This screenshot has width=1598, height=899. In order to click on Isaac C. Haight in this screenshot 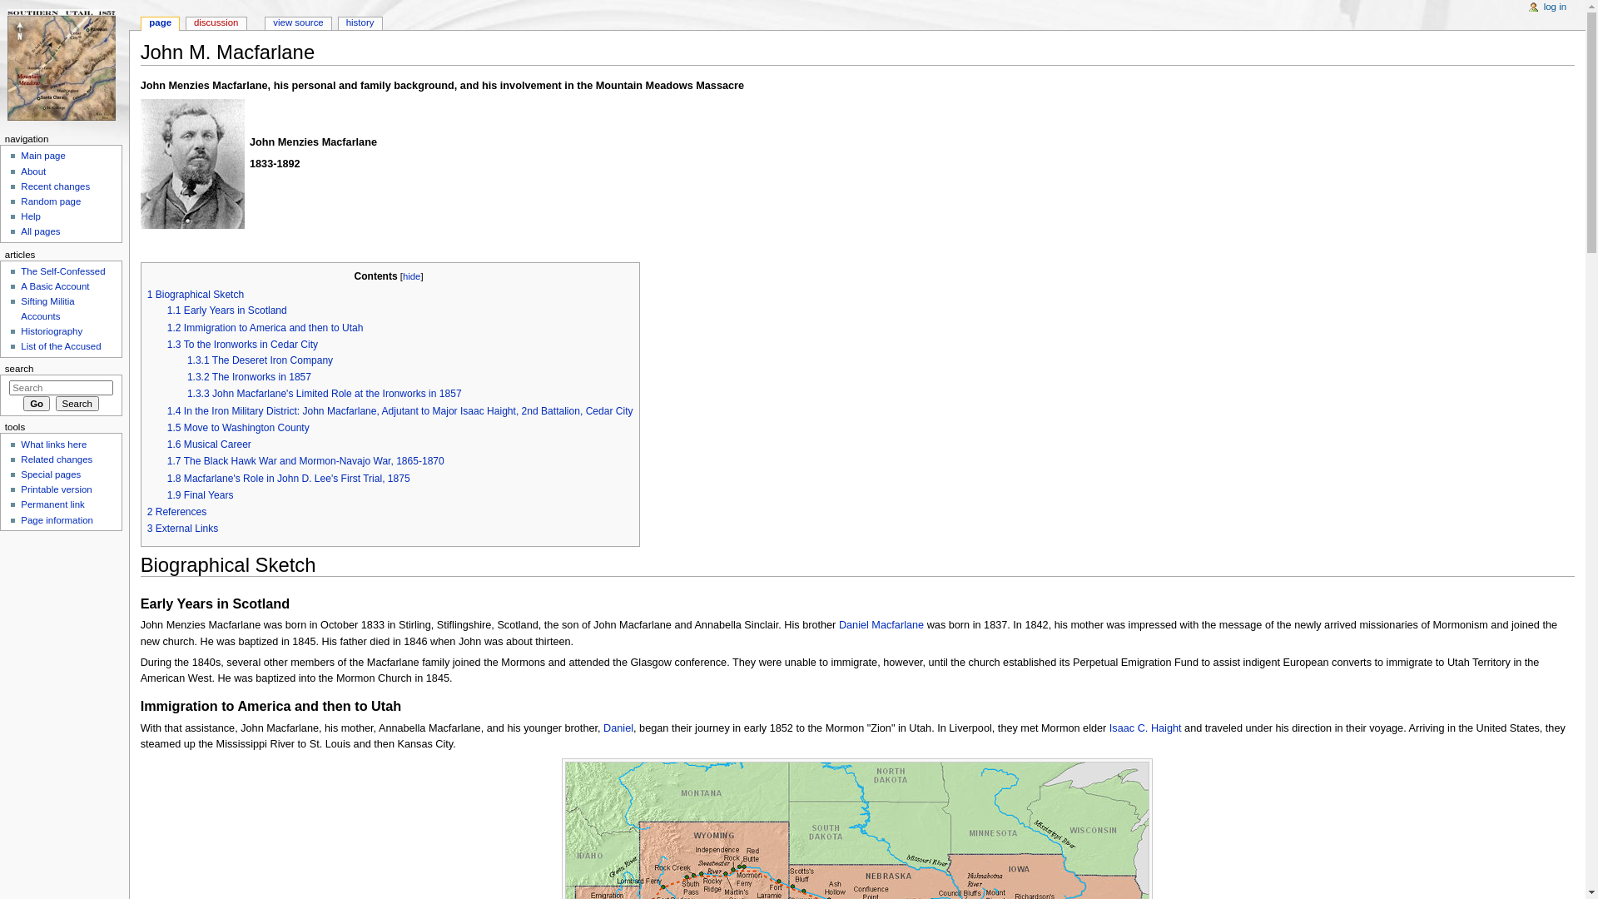, I will do `click(1145, 728)`.